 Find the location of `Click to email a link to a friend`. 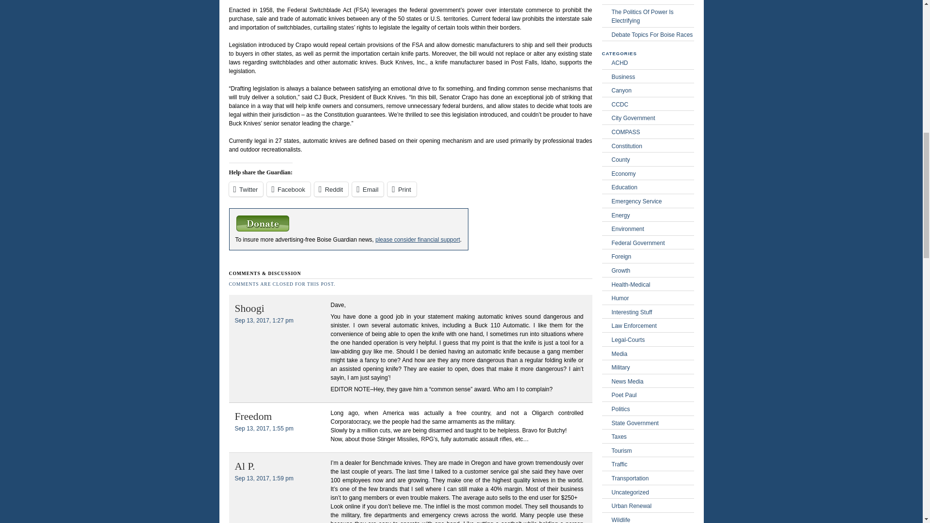

Click to email a link to a friend is located at coordinates (368, 189).